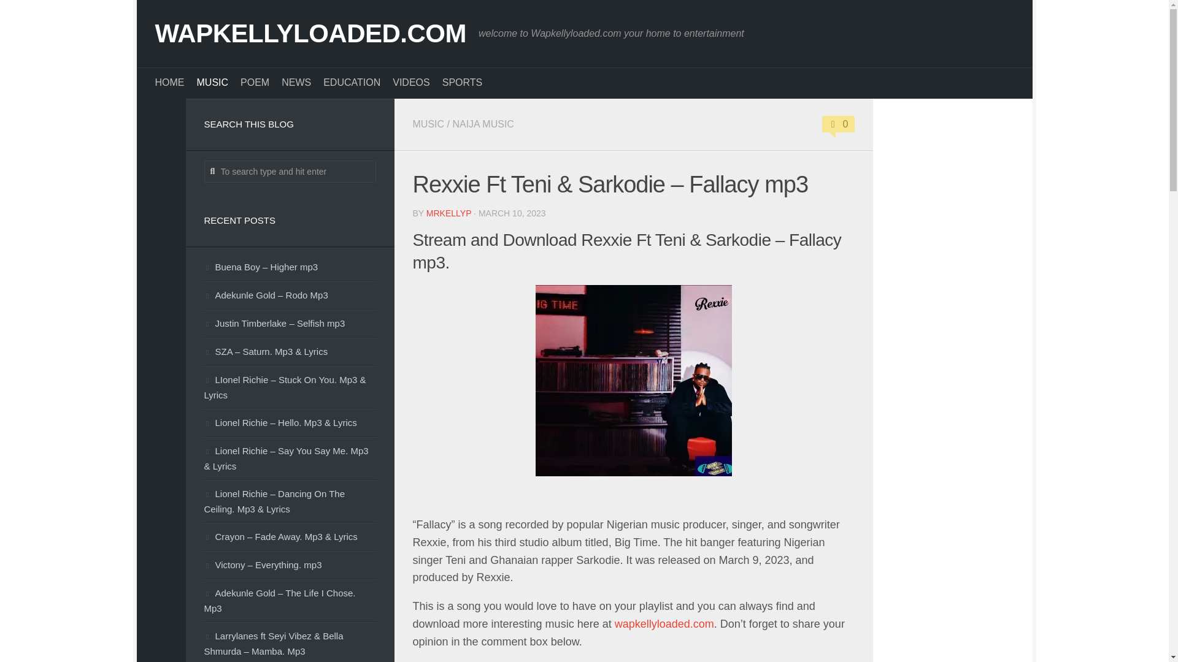 The image size is (1178, 662). Describe the element at coordinates (212, 82) in the screenshot. I see `MUSIC` at that location.